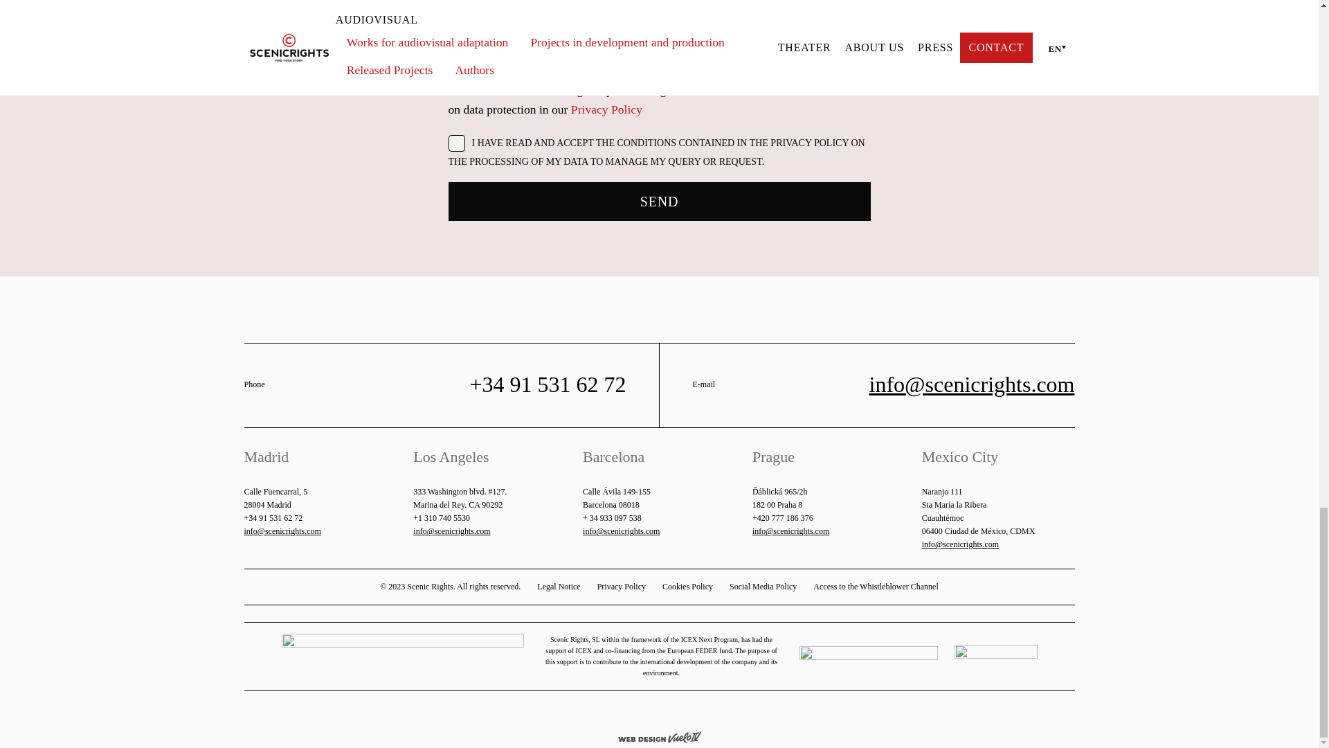 This screenshot has height=748, width=1329. Describe the element at coordinates (558, 587) in the screenshot. I see `Legal Notice` at that location.